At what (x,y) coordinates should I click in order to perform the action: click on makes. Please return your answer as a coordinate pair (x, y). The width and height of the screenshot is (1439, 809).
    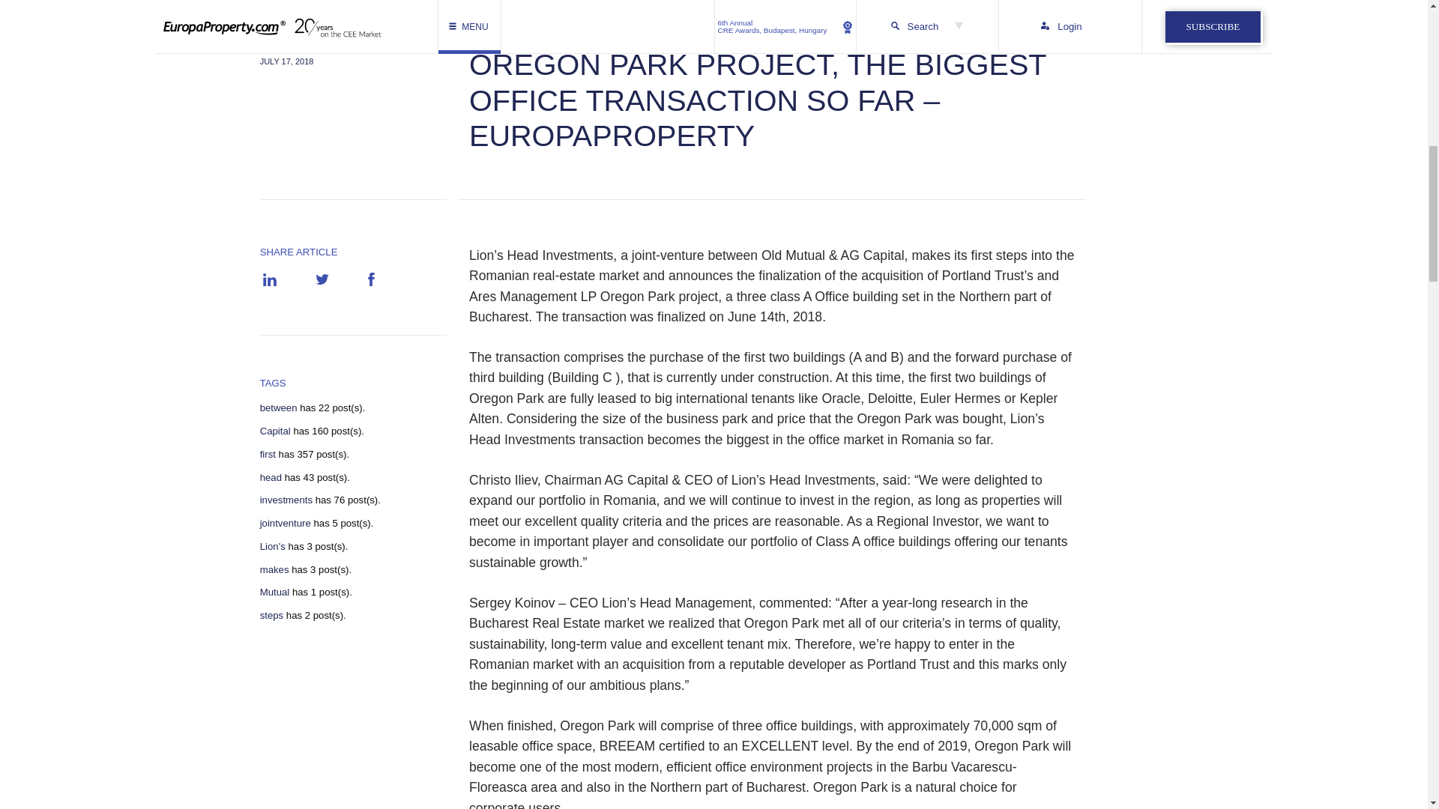
    Looking at the image, I should click on (274, 569).